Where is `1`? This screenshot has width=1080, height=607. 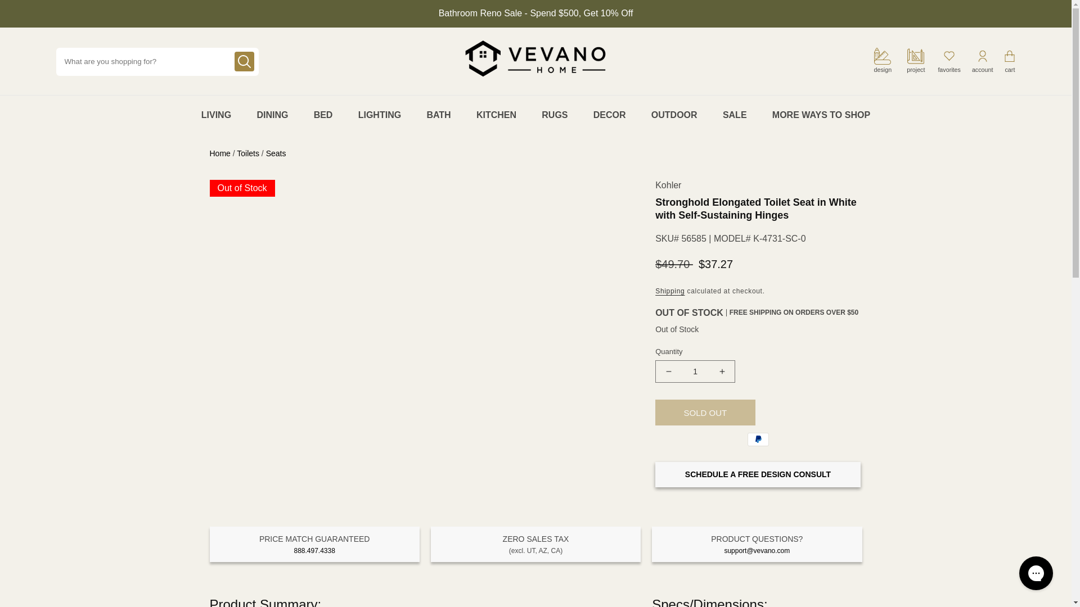
1 is located at coordinates (695, 372).